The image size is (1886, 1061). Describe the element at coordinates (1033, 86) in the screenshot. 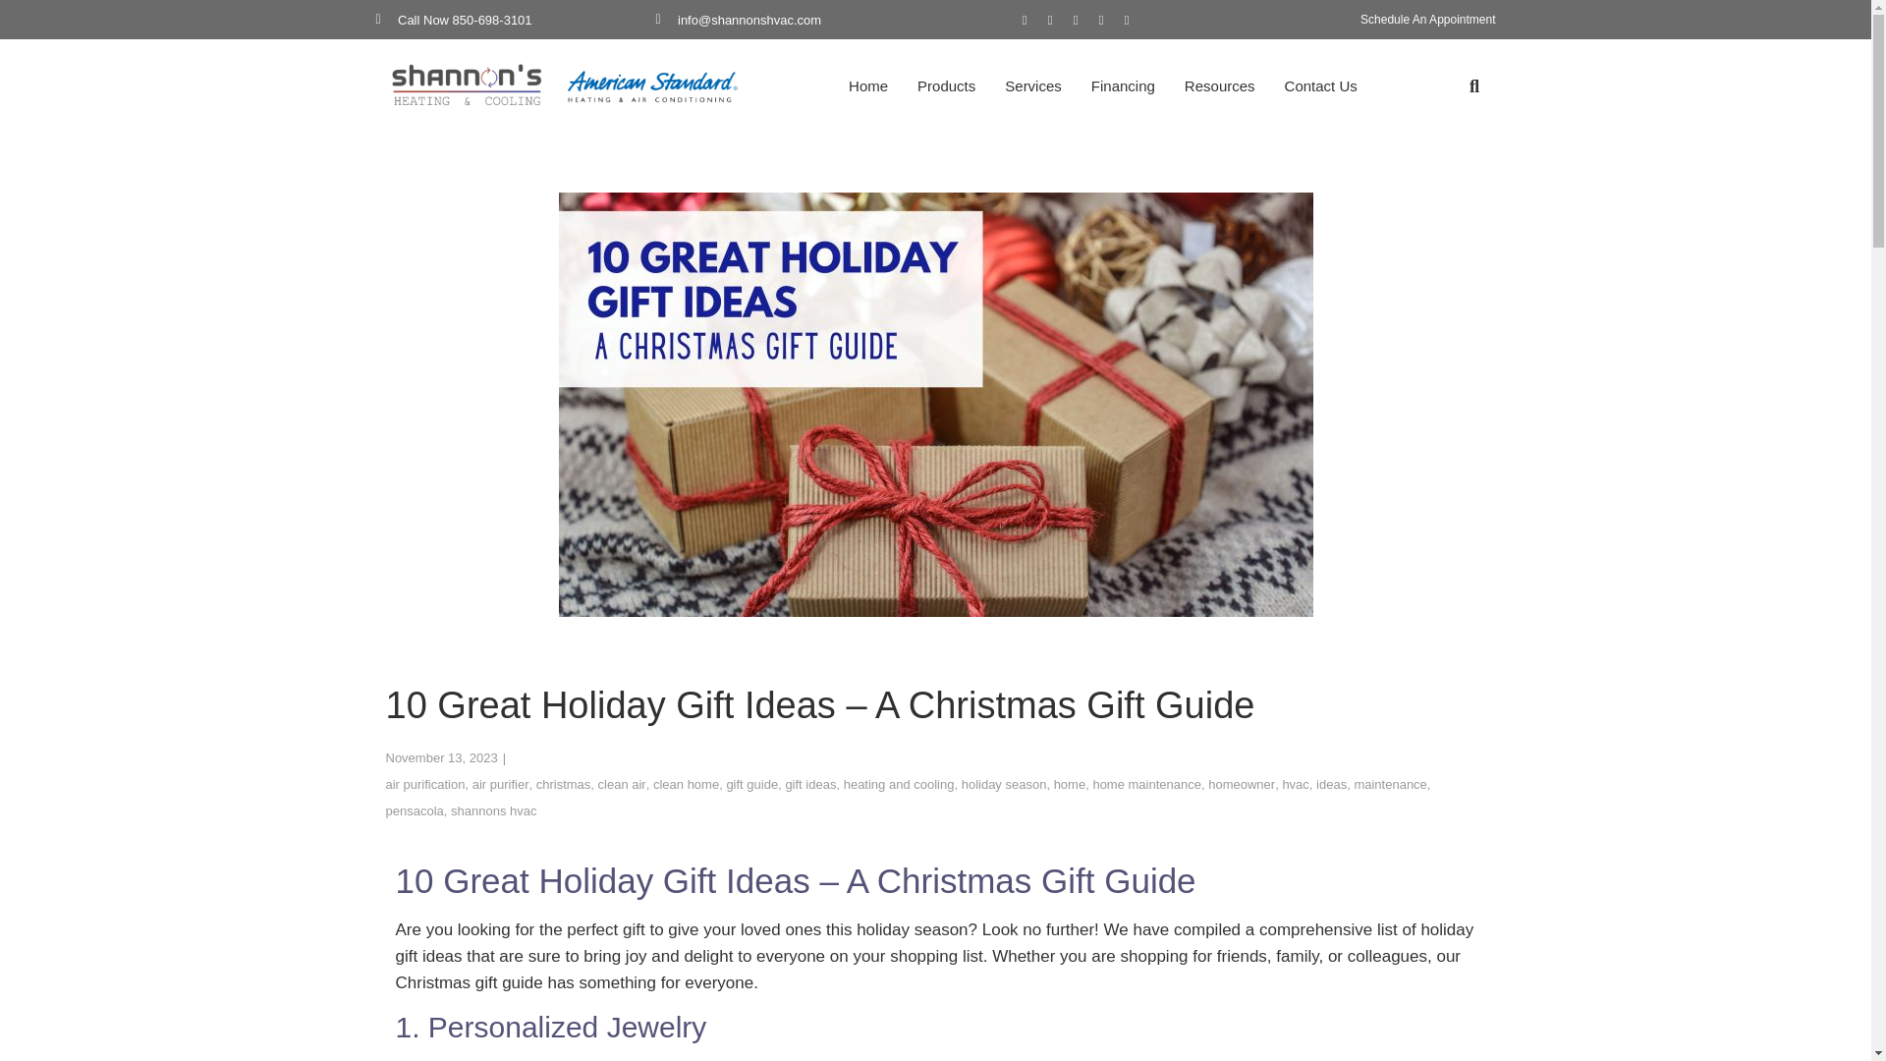

I see `Services` at that location.